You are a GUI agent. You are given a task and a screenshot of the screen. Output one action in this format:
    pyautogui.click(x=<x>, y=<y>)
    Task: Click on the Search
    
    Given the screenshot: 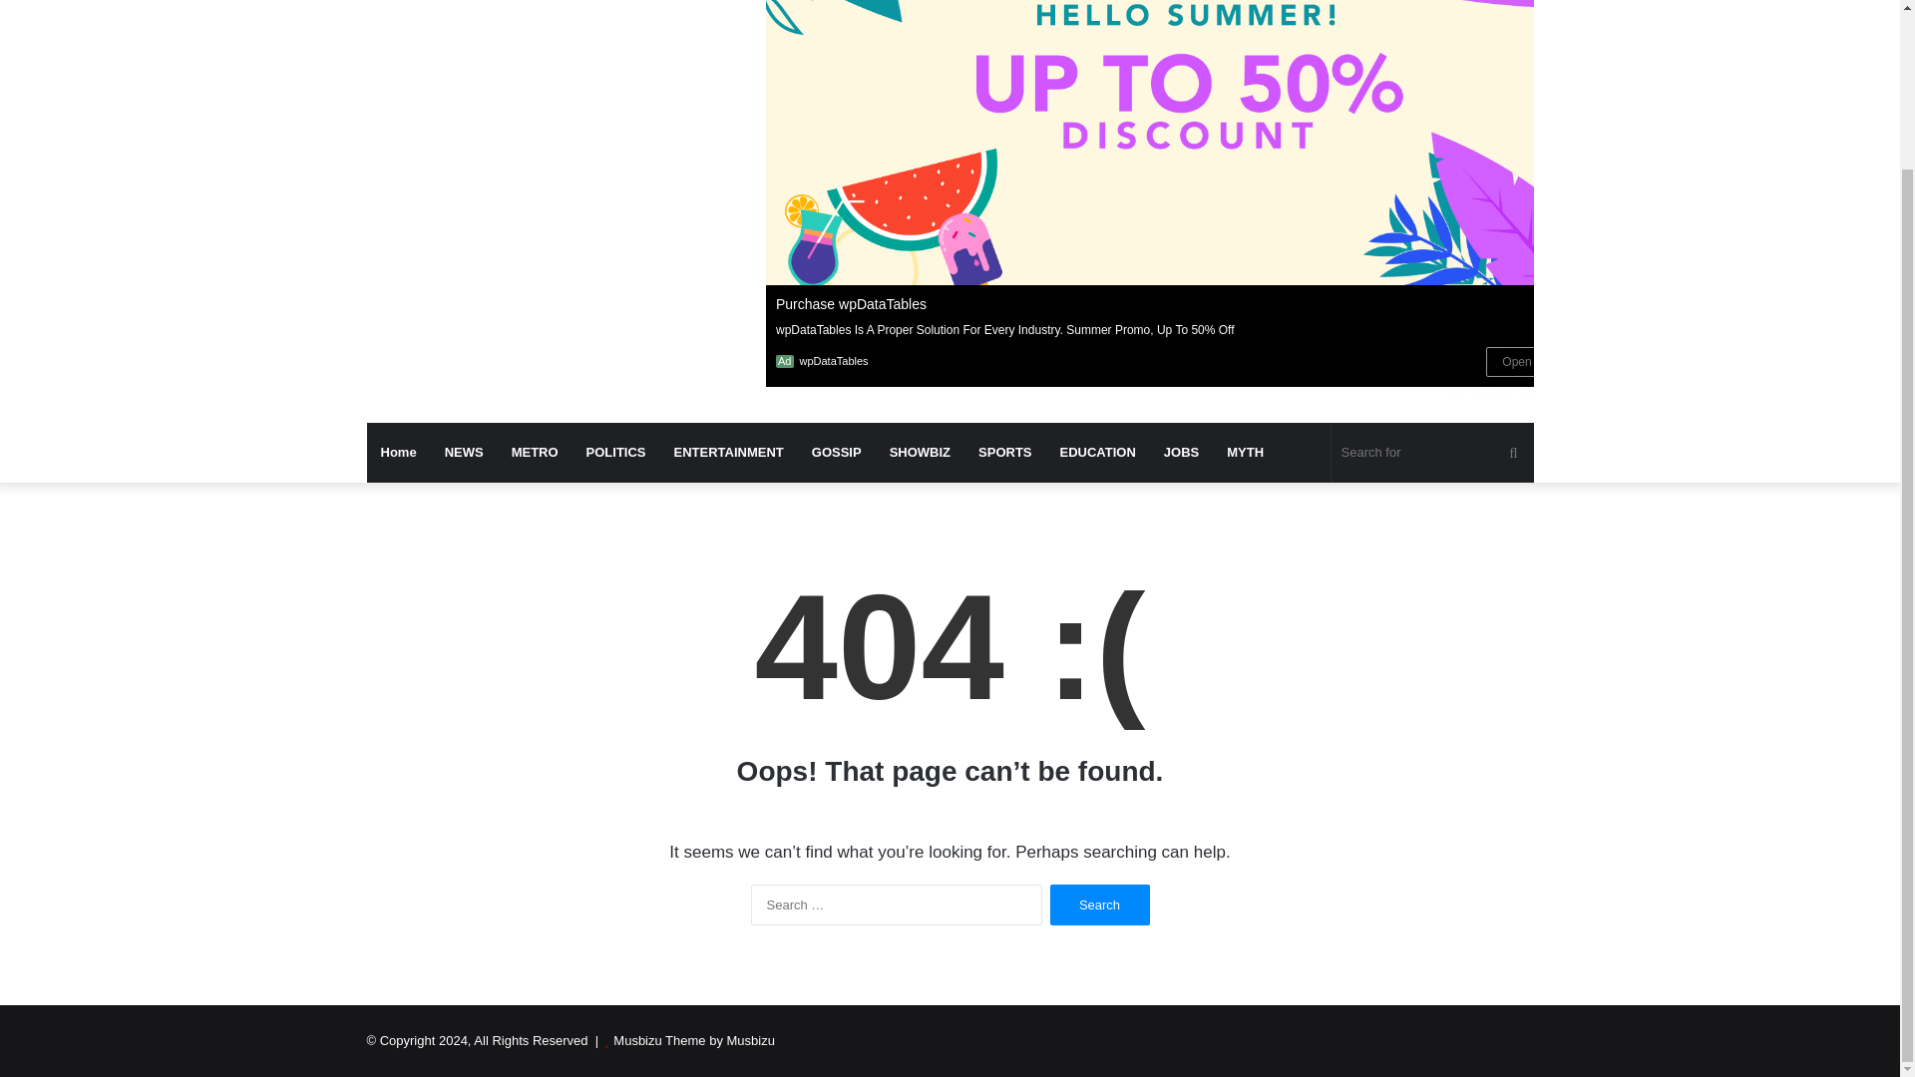 What is the action you would take?
    pyautogui.click(x=1099, y=903)
    